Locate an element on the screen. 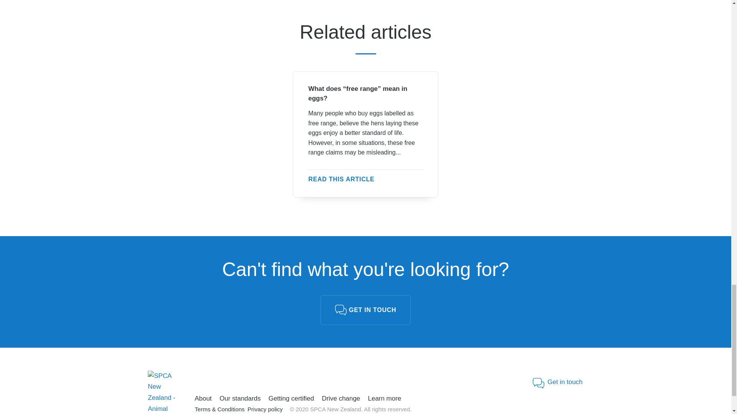  Learn more is located at coordinates (384, 399).